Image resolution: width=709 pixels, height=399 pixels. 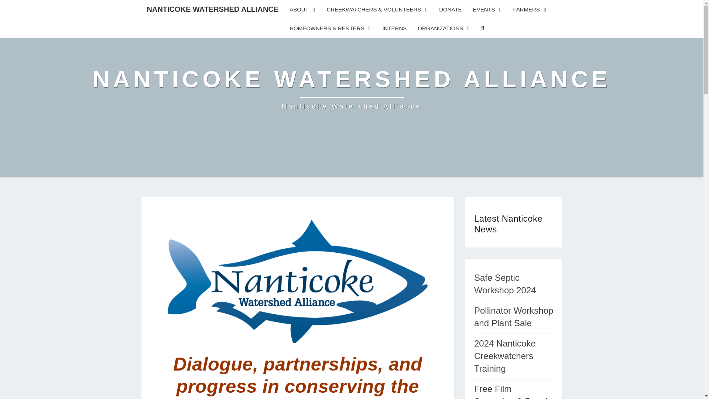 What do you see at coordinates (513, 317) in the screenshot?
I see `Pollinator Workshop and Plant Sale` at bounding box center [513, 317].